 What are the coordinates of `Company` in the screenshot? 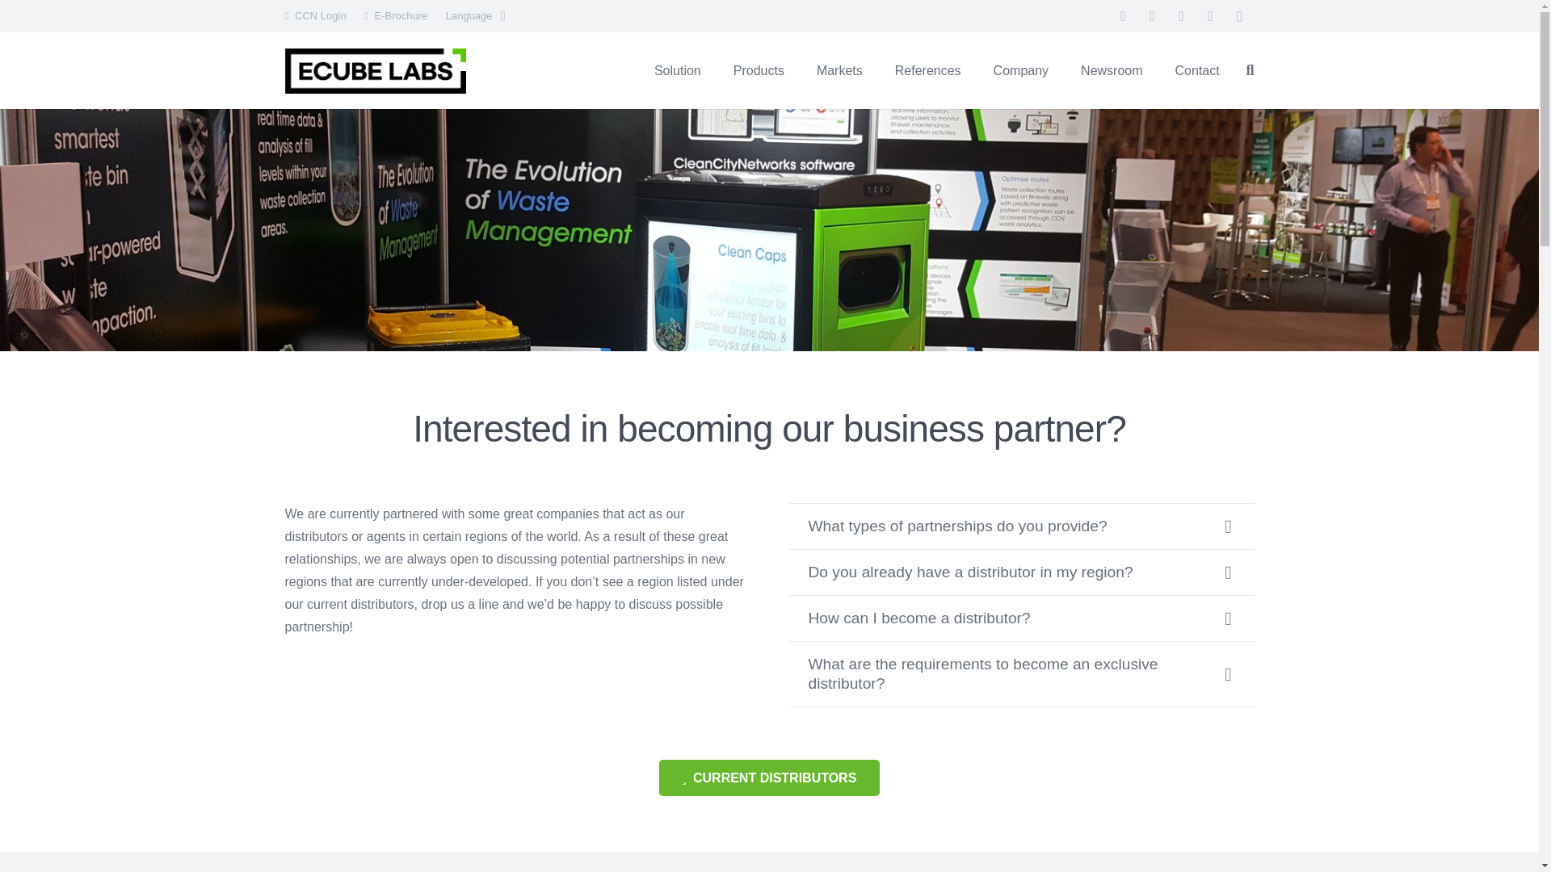 It's located at (1020, 70).